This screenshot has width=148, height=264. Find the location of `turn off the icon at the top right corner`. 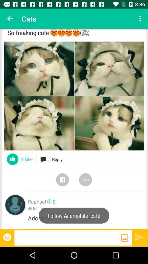

turn off the icon at the top right corner is located at coordinates (141, 19).